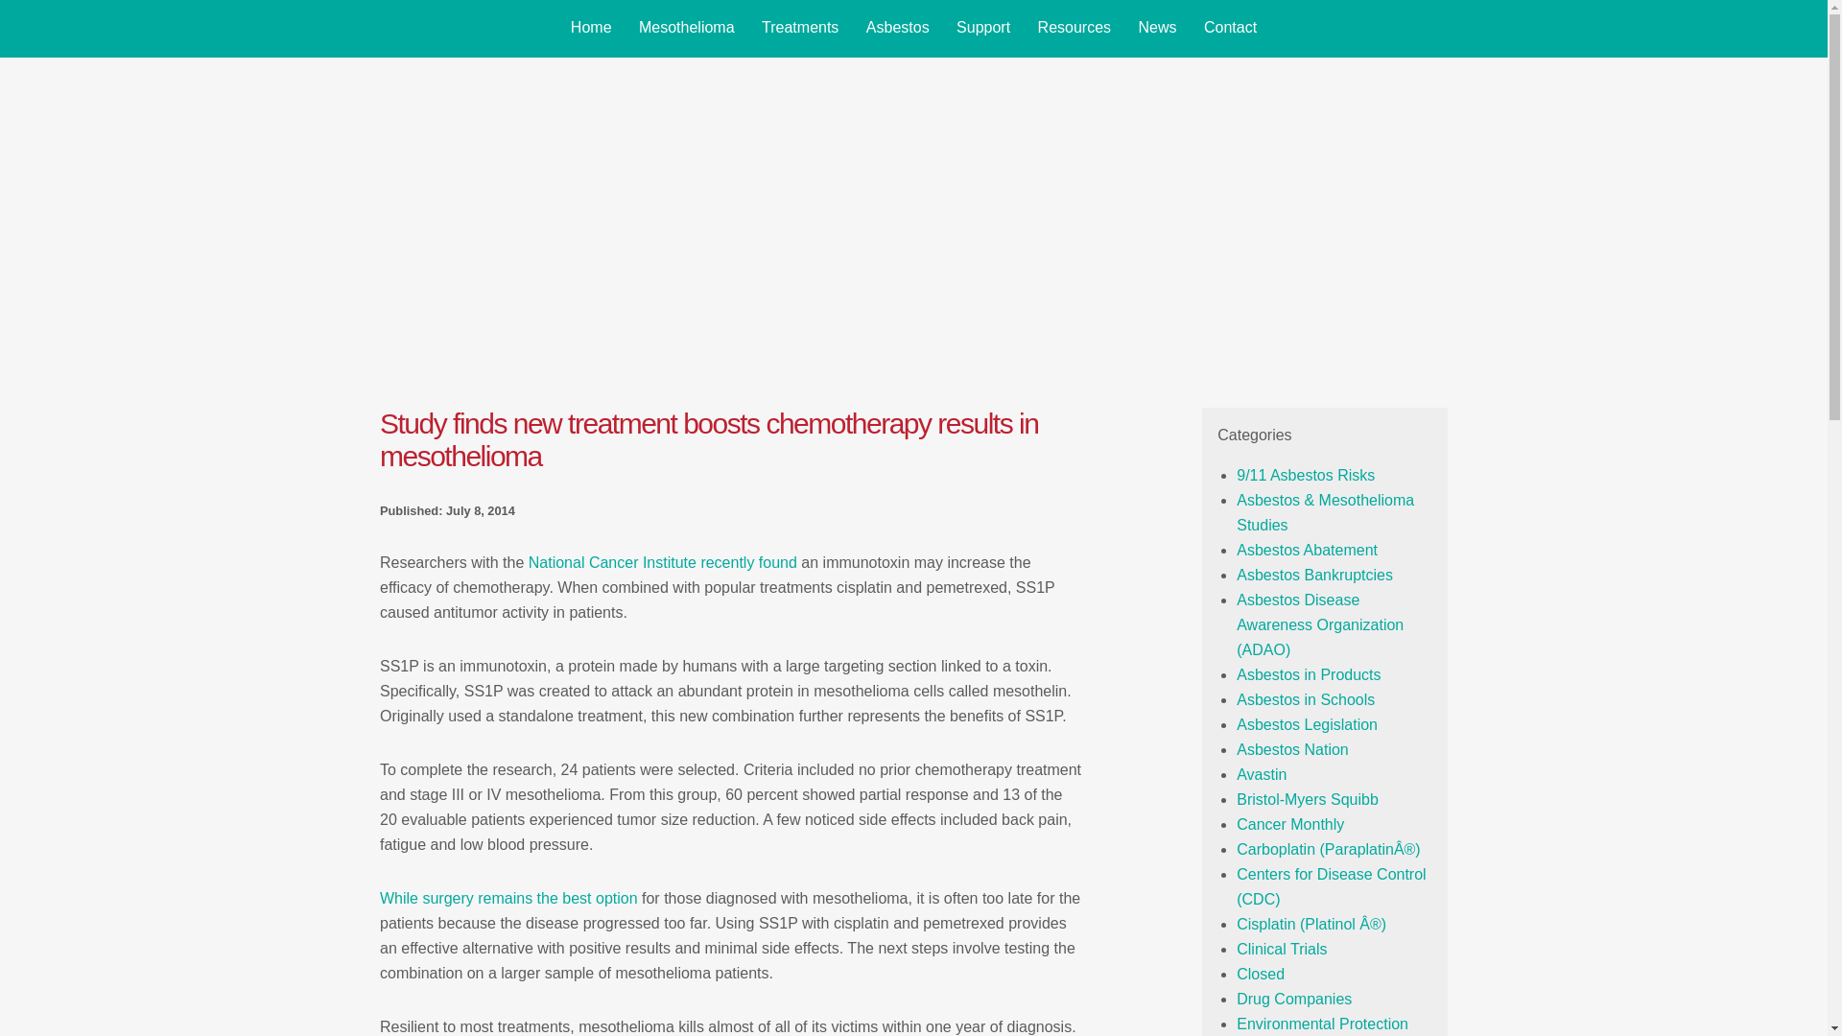  What do you see at coordinates (1074, 28) in the screenshot?
I see `Resources` at bounding box center [1074, 28].